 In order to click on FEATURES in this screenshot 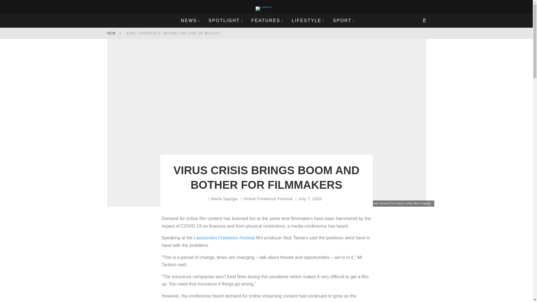, I will do `click(267, 21)`.